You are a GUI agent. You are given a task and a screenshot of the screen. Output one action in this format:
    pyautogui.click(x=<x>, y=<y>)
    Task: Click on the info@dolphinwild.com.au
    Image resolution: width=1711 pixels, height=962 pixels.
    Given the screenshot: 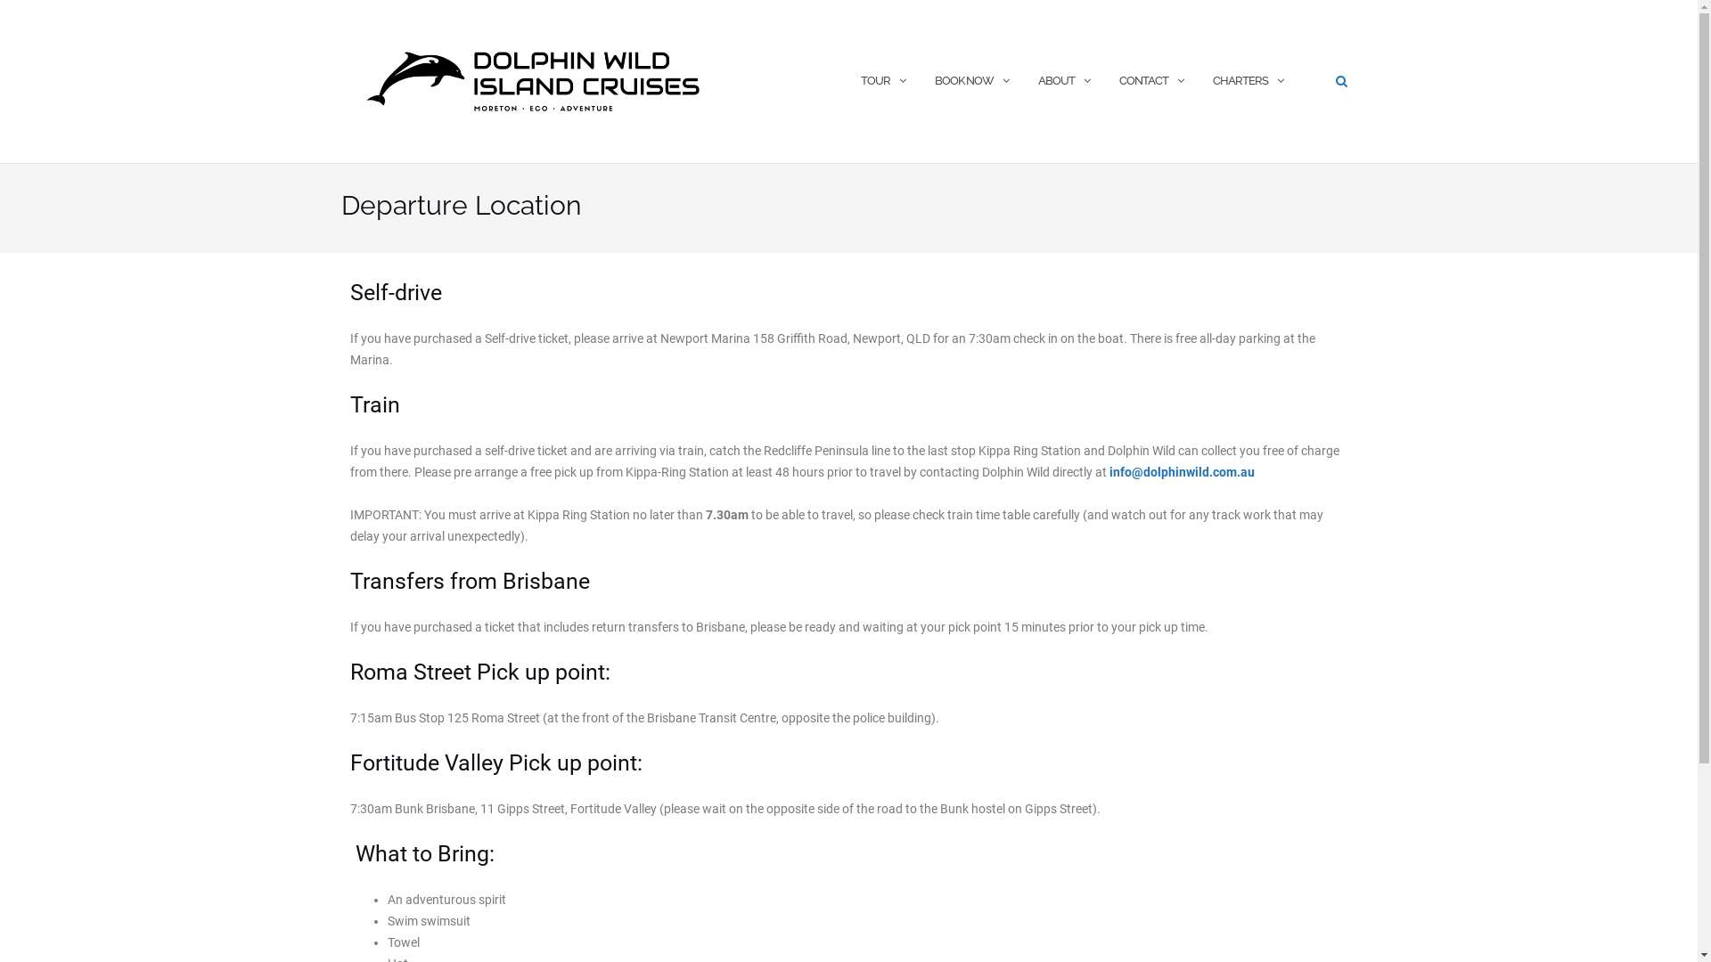 What is the action you would take?
    pyautogui.click(x=1182, y=472)
    